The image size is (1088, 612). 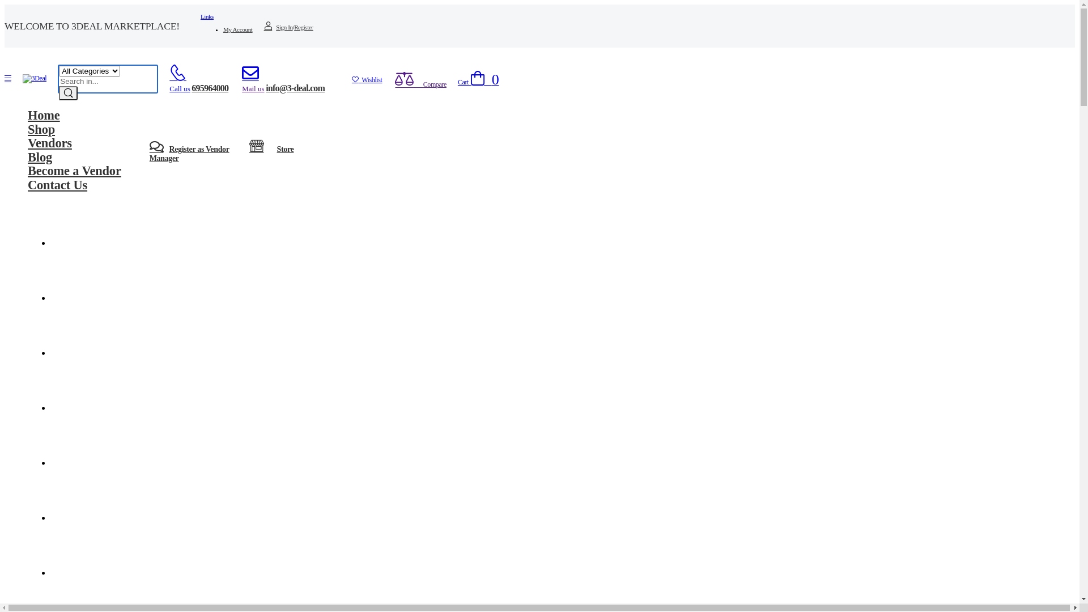 I want to click on Mail us, so click(x=253, y=88).